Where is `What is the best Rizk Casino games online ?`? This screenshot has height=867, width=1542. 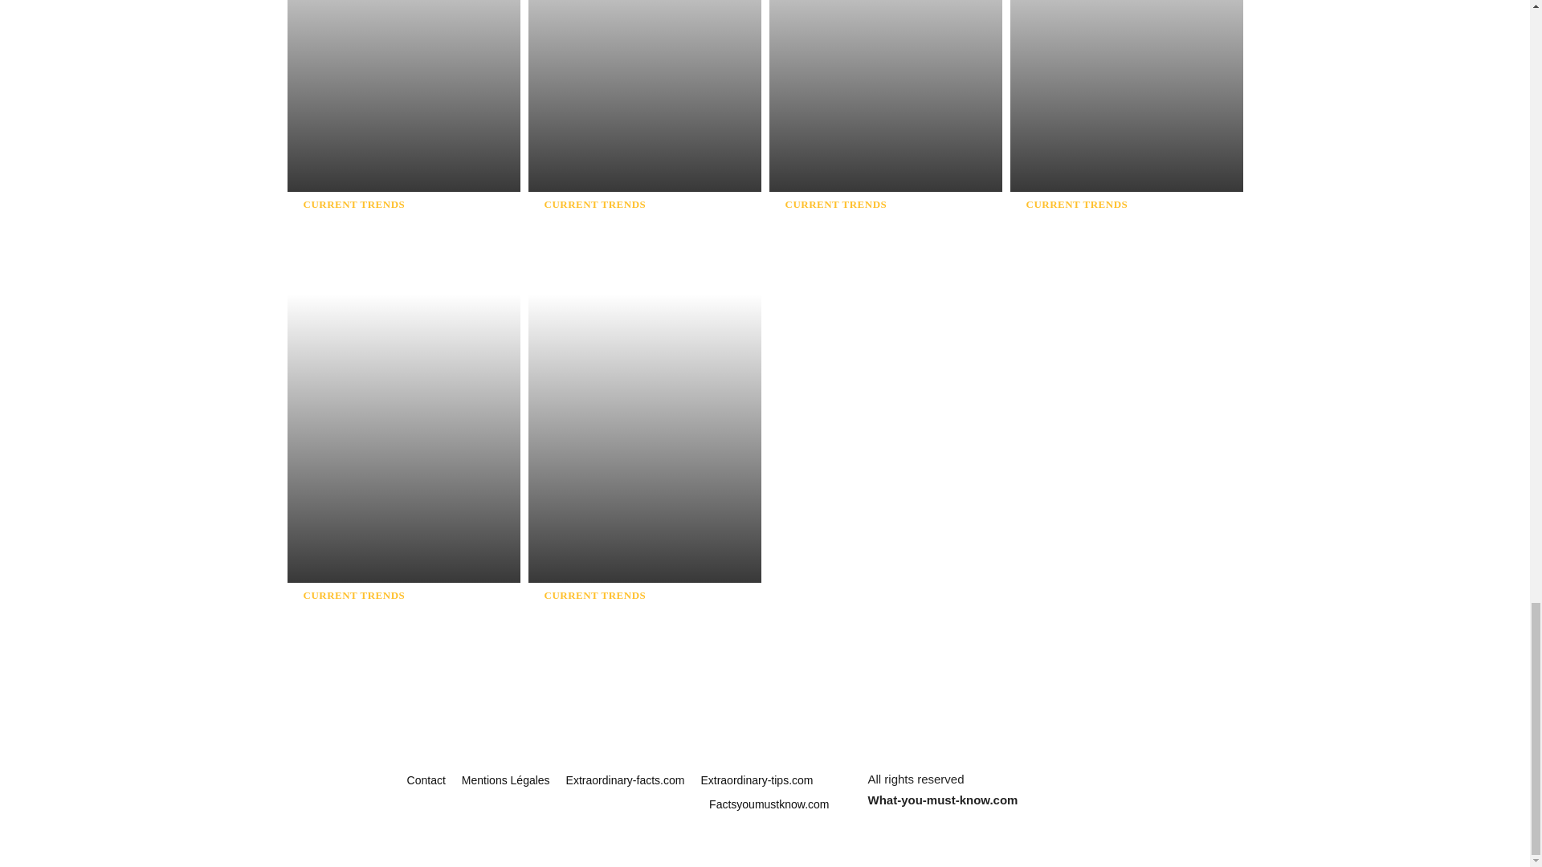
What is the best Rizk Casino games online ? is located at coordinates (376, 228).